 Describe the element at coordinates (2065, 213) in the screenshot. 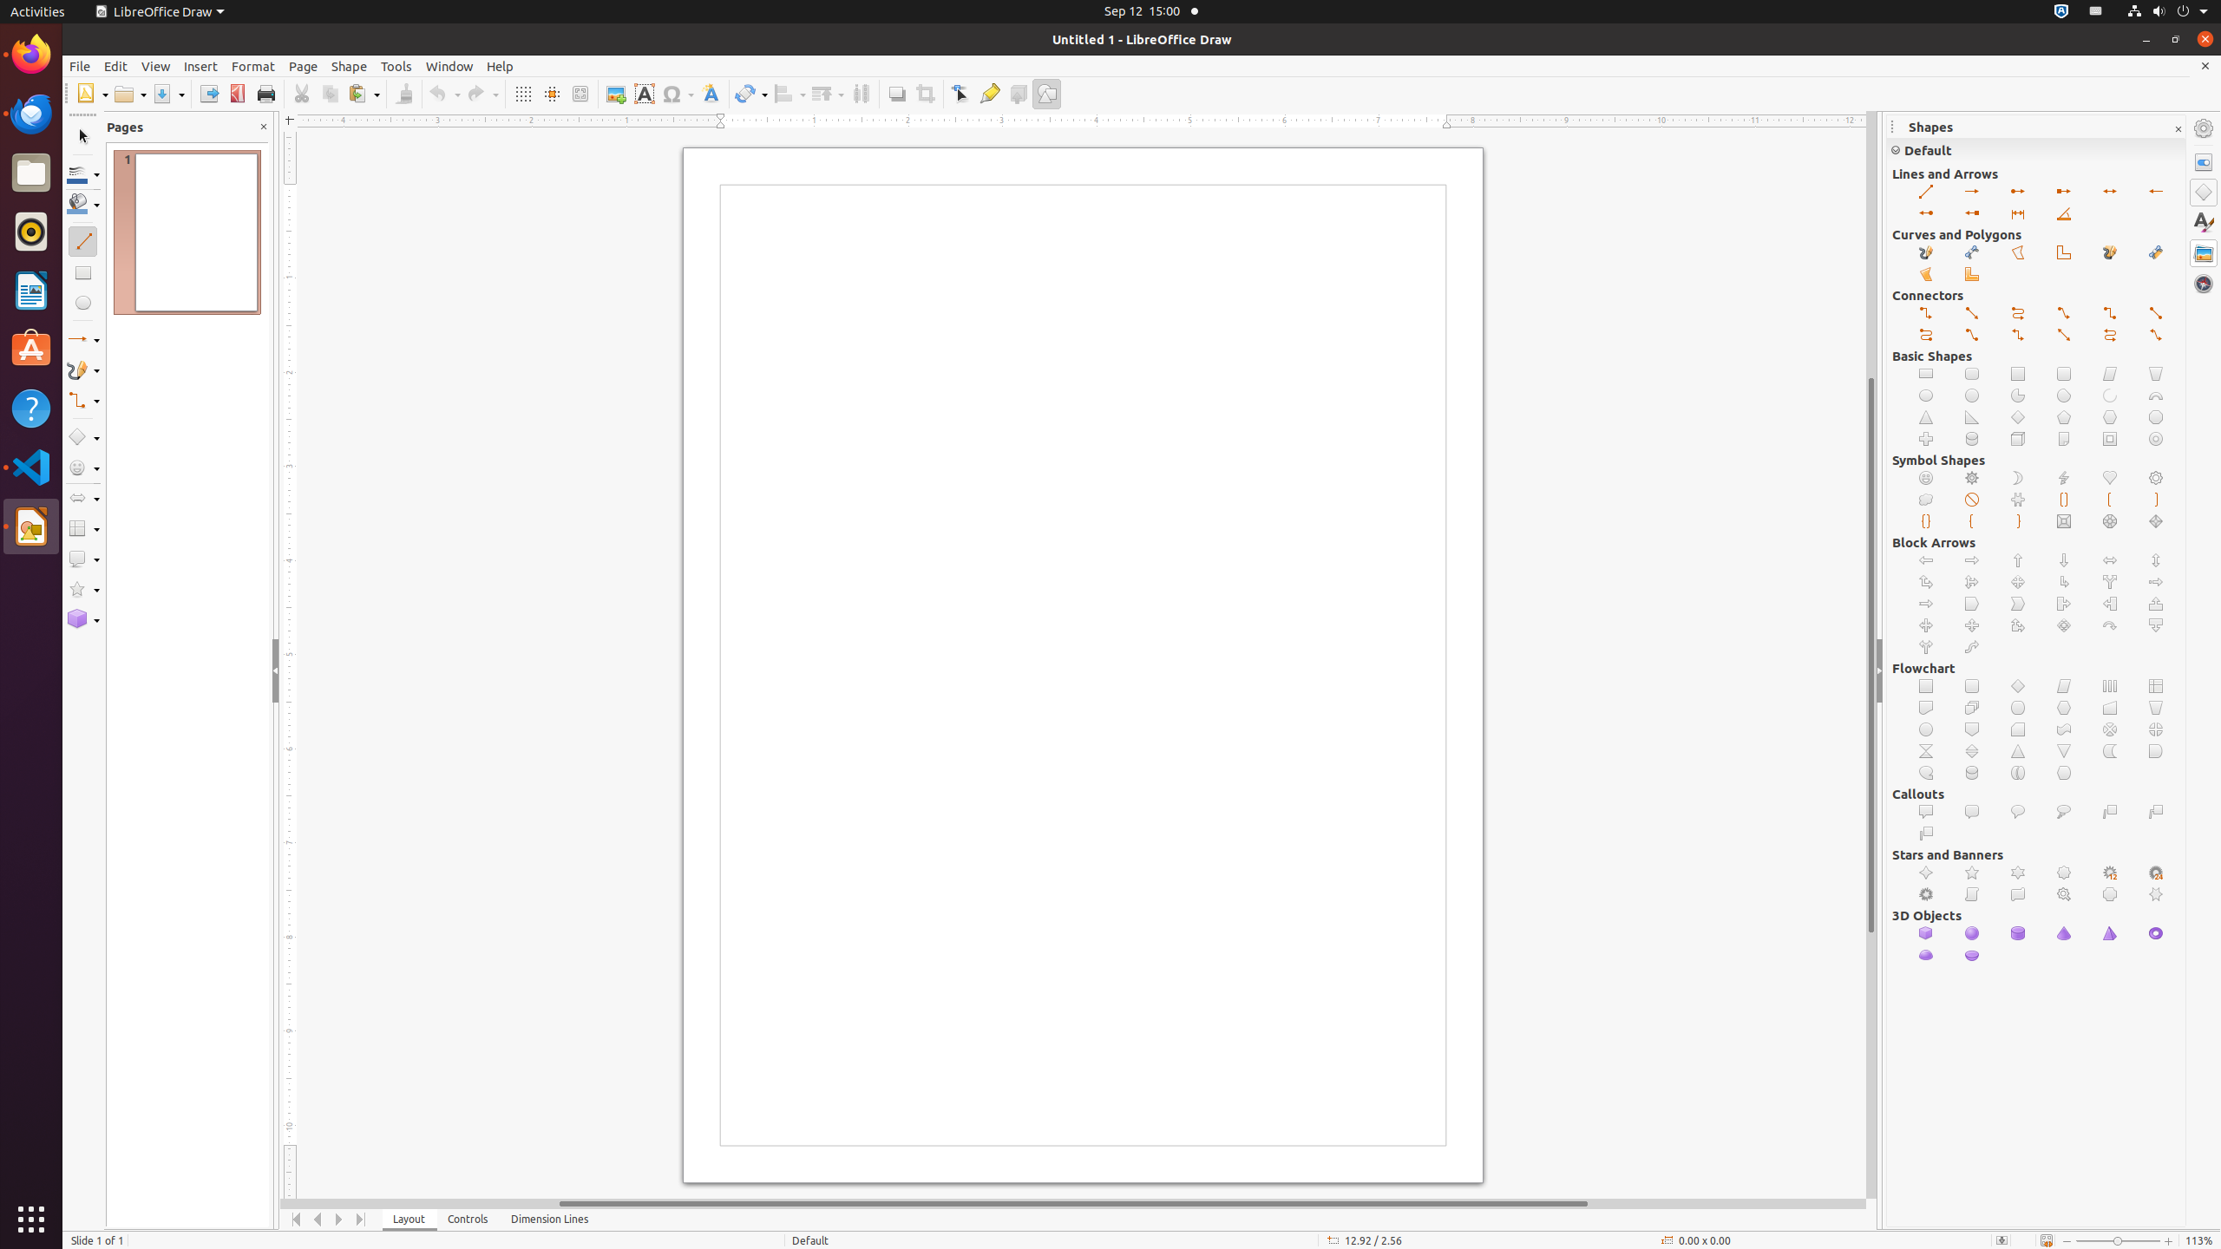

I see `Line (45°)` at that location.